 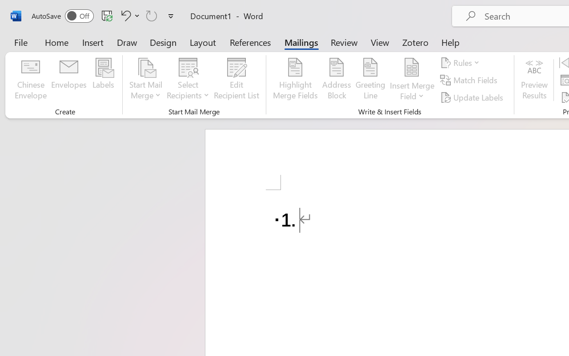 I want to click on Greeting Line..., so click(x=371, y=80).